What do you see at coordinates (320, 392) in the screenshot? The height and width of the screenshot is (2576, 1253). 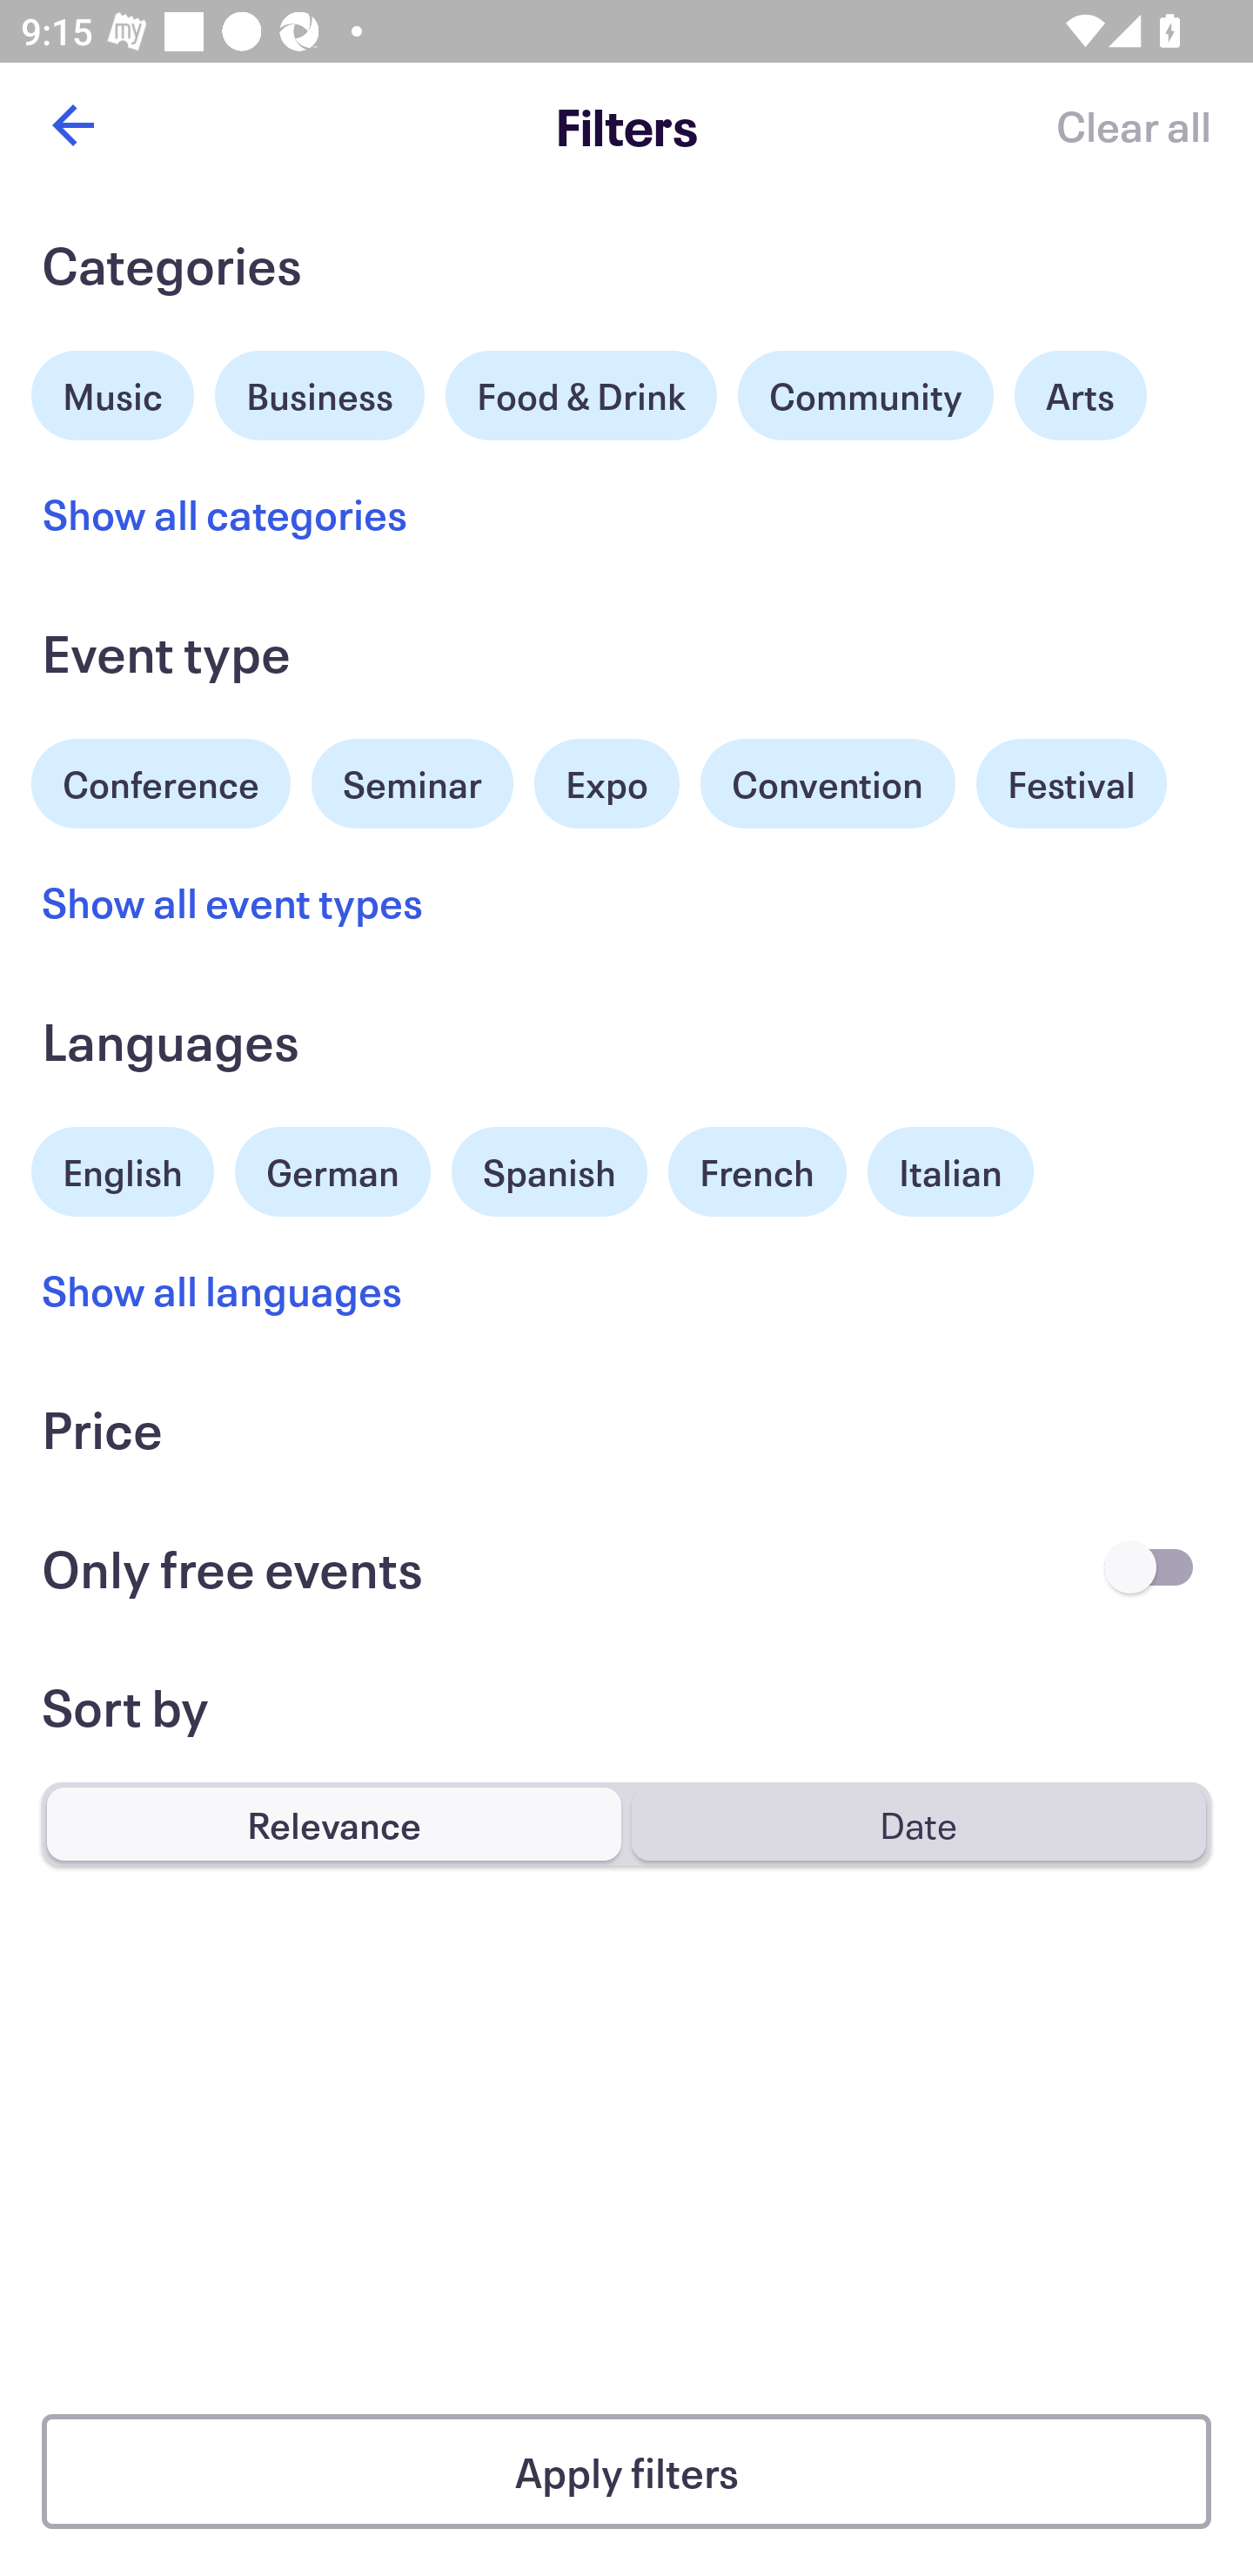 I see `Business` at bounding box center [320, 392].